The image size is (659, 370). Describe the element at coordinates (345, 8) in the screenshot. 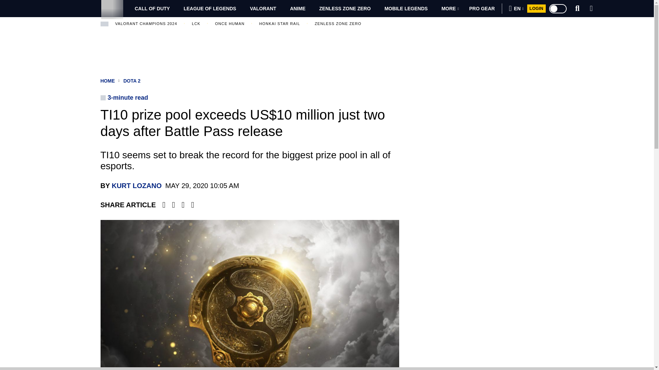

I see `ZENLESS ZONE ZERO` at that location.